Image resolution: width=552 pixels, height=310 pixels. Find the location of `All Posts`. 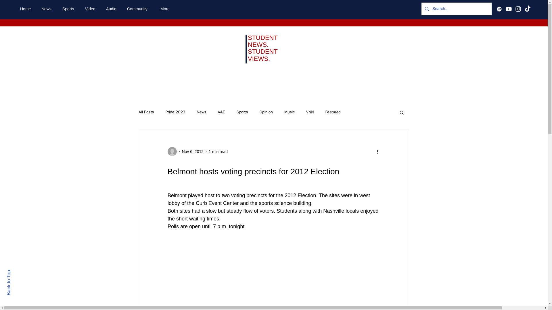

All Posts is located at coordinates (146, 112).